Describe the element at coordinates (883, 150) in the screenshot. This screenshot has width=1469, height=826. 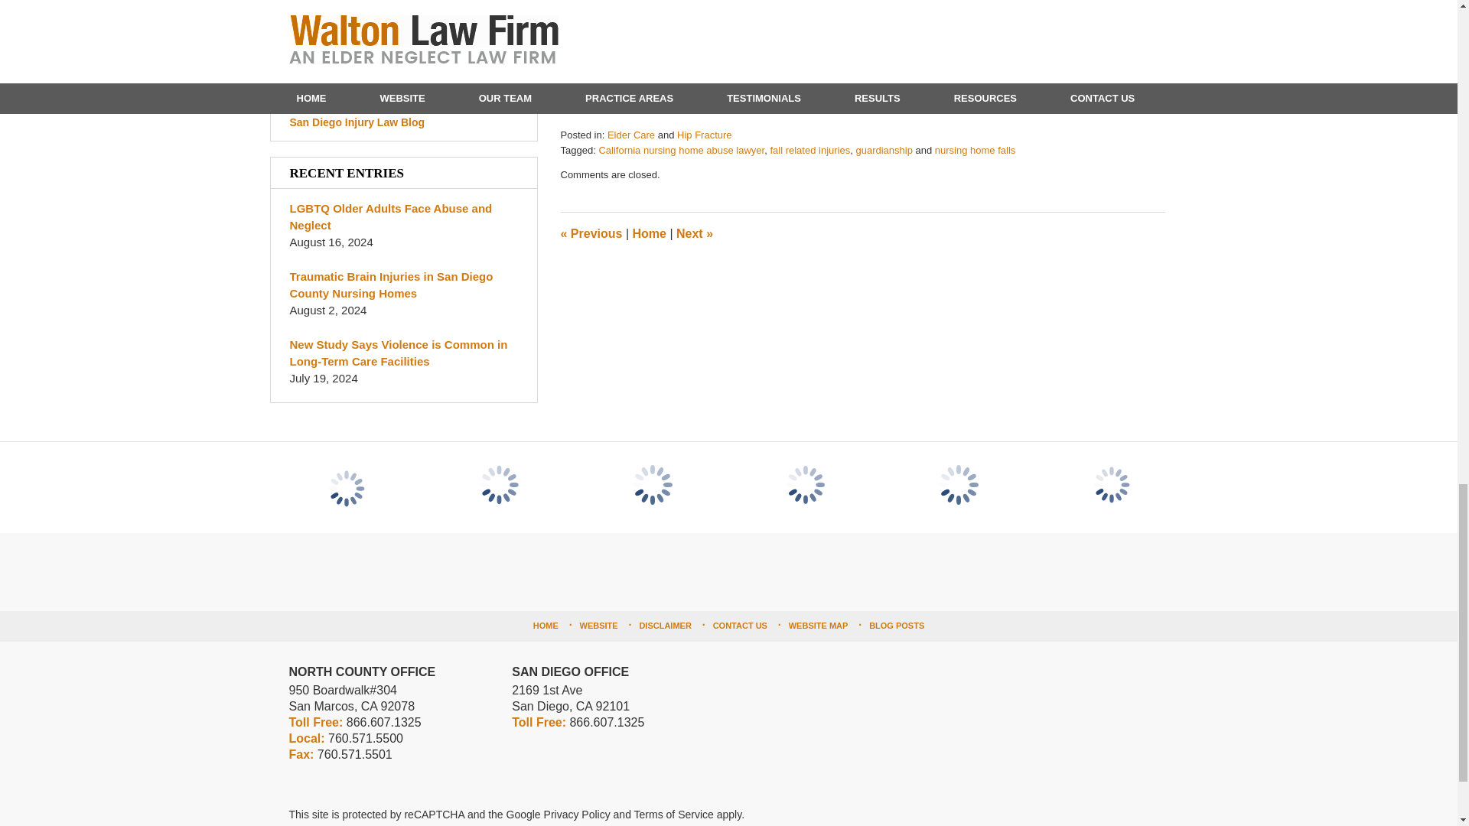
I see `guardianship` at that location.